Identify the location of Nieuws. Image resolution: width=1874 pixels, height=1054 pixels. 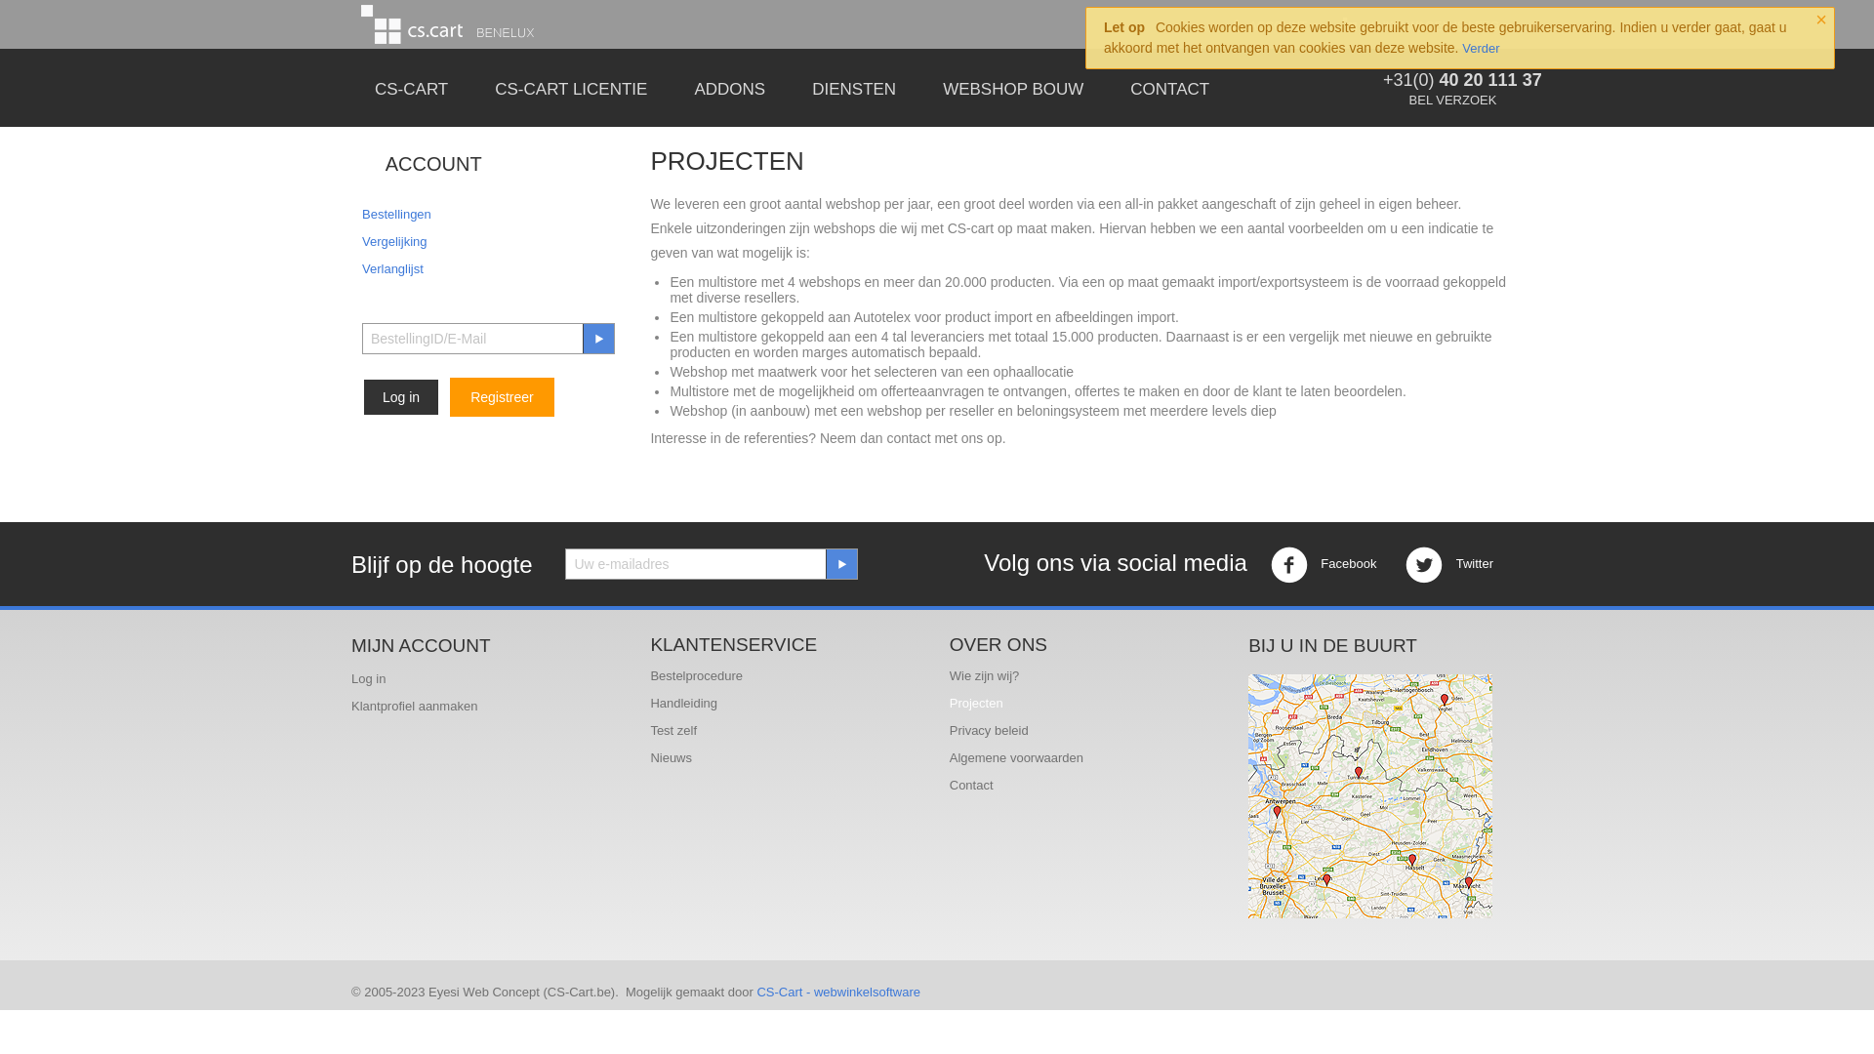
(672, 757).